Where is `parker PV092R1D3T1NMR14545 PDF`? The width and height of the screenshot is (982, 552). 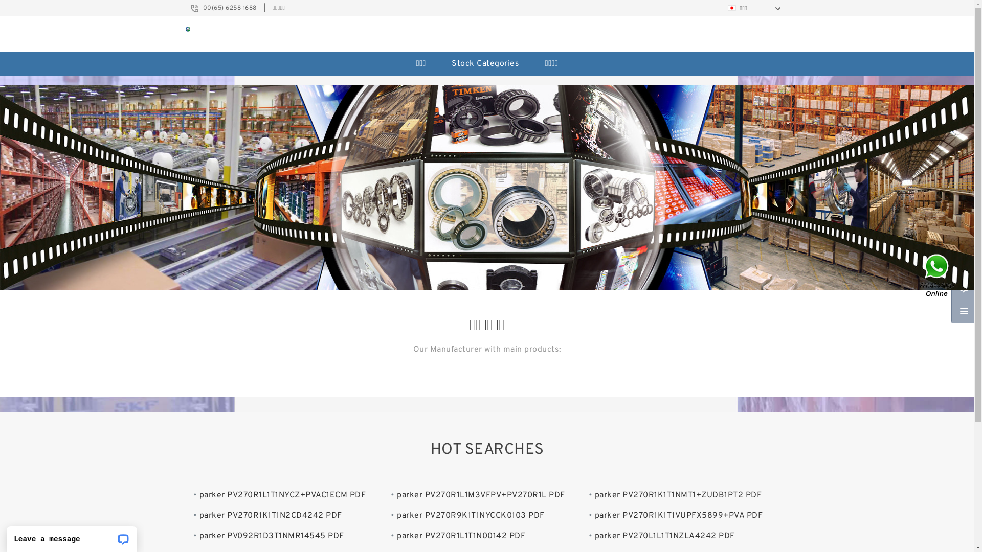
parker PV092R1D3T1NMR14545 PDF is located at coordinates (272, 536).